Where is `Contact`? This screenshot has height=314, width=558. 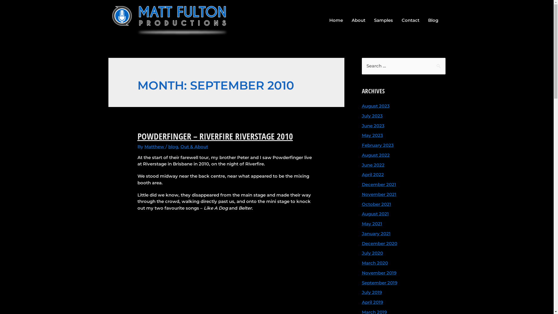 Contact is located at coordinates (410, 20).